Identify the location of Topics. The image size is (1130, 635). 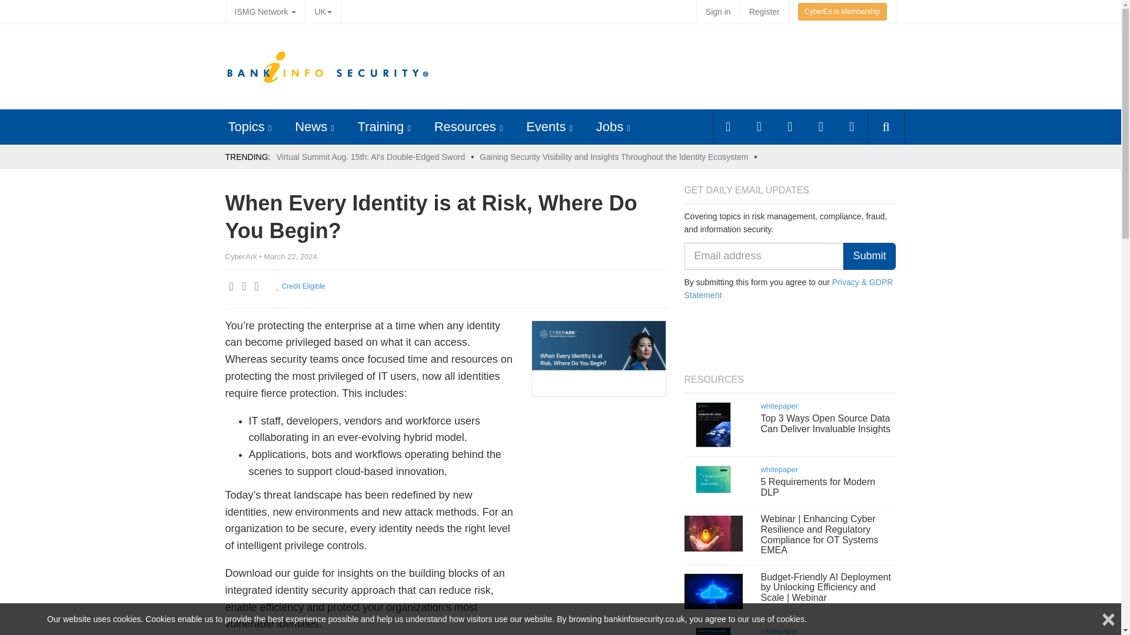
(246, 126).